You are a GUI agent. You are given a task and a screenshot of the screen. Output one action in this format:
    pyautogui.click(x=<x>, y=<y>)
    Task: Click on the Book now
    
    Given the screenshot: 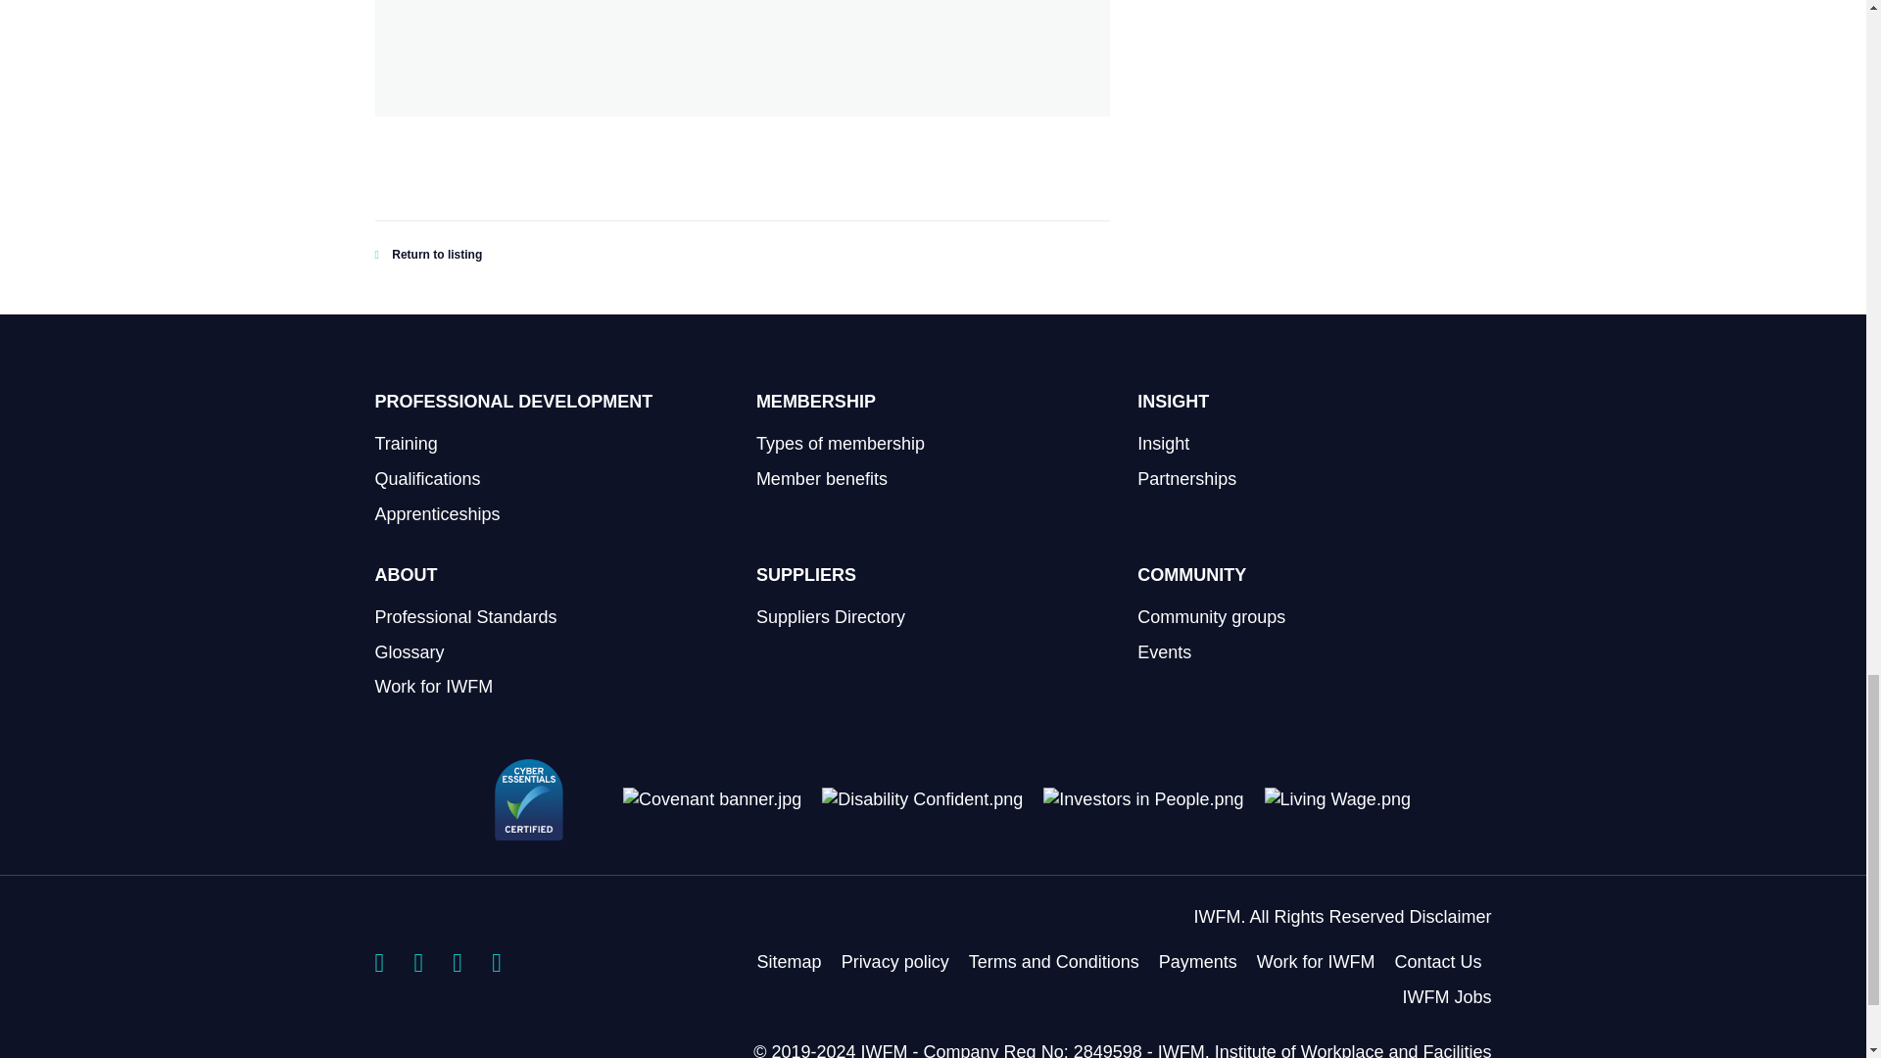 What is the action you would take?
    pyautogui.click(x=776, y=4)
    